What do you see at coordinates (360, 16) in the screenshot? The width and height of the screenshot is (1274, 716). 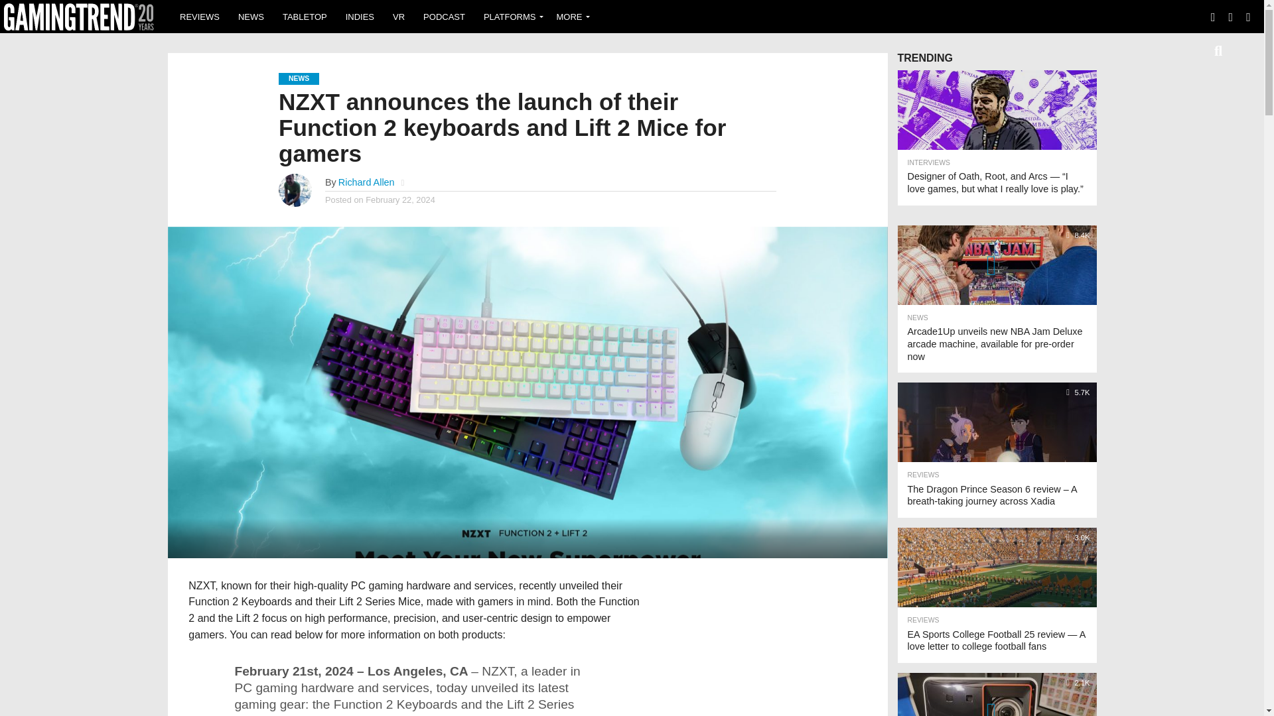 I see `INDIES` at bounding box center [360, 16].